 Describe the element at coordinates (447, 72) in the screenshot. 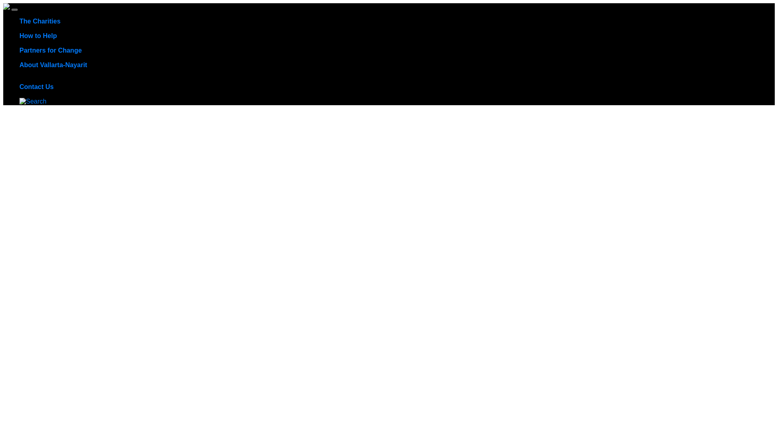

I see `Important Phone Numbers` at that location.